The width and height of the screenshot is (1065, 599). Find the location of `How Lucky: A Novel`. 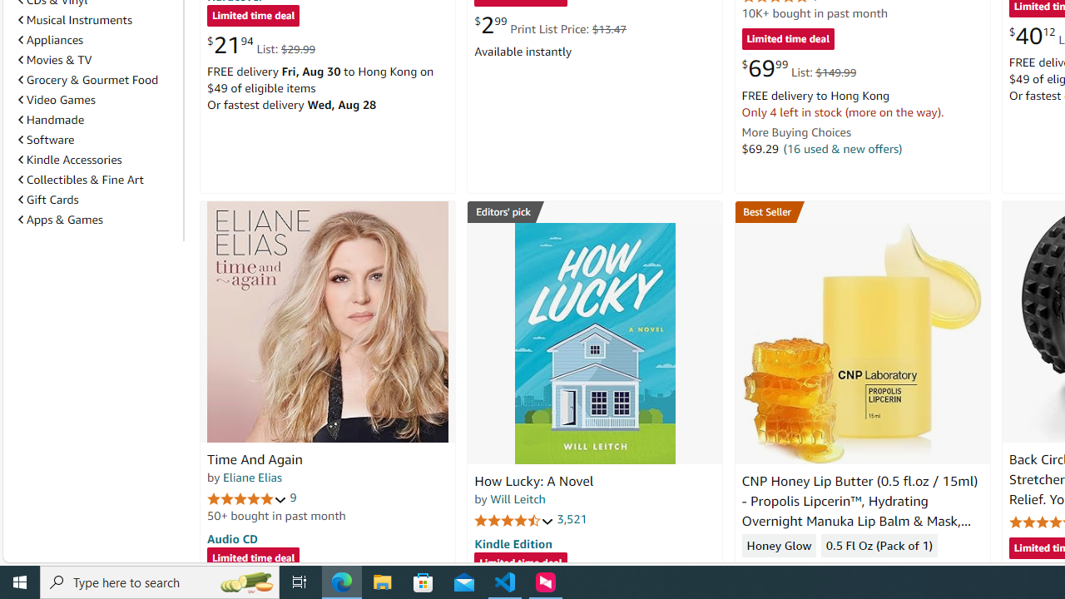

How Lucky: A Novel is located at coordinates (534, 481).